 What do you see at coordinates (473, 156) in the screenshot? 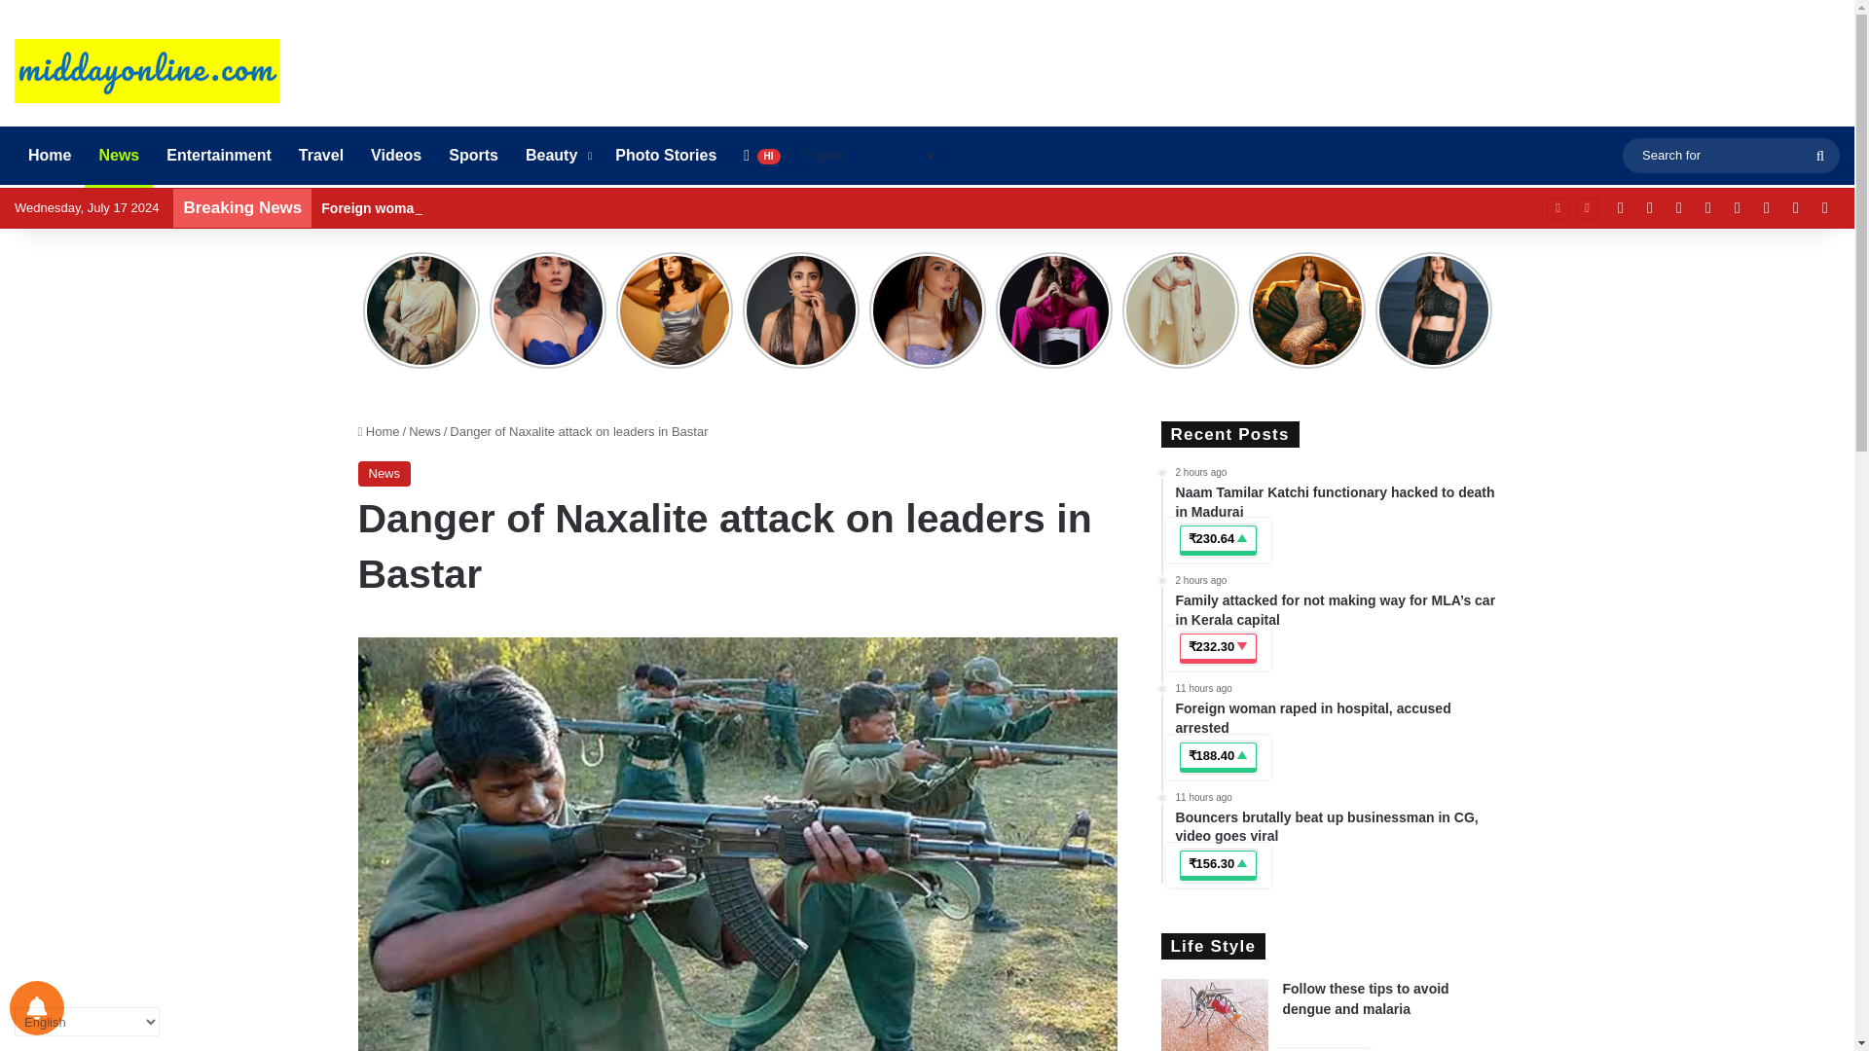
I see `Sports` at bounding box center [473, 156].